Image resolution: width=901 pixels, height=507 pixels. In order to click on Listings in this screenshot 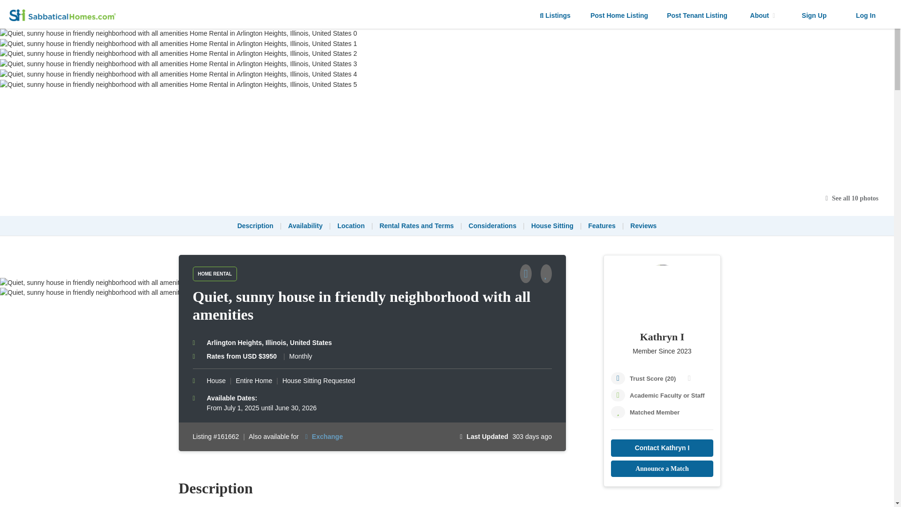, I will do `click(555, 15)`.